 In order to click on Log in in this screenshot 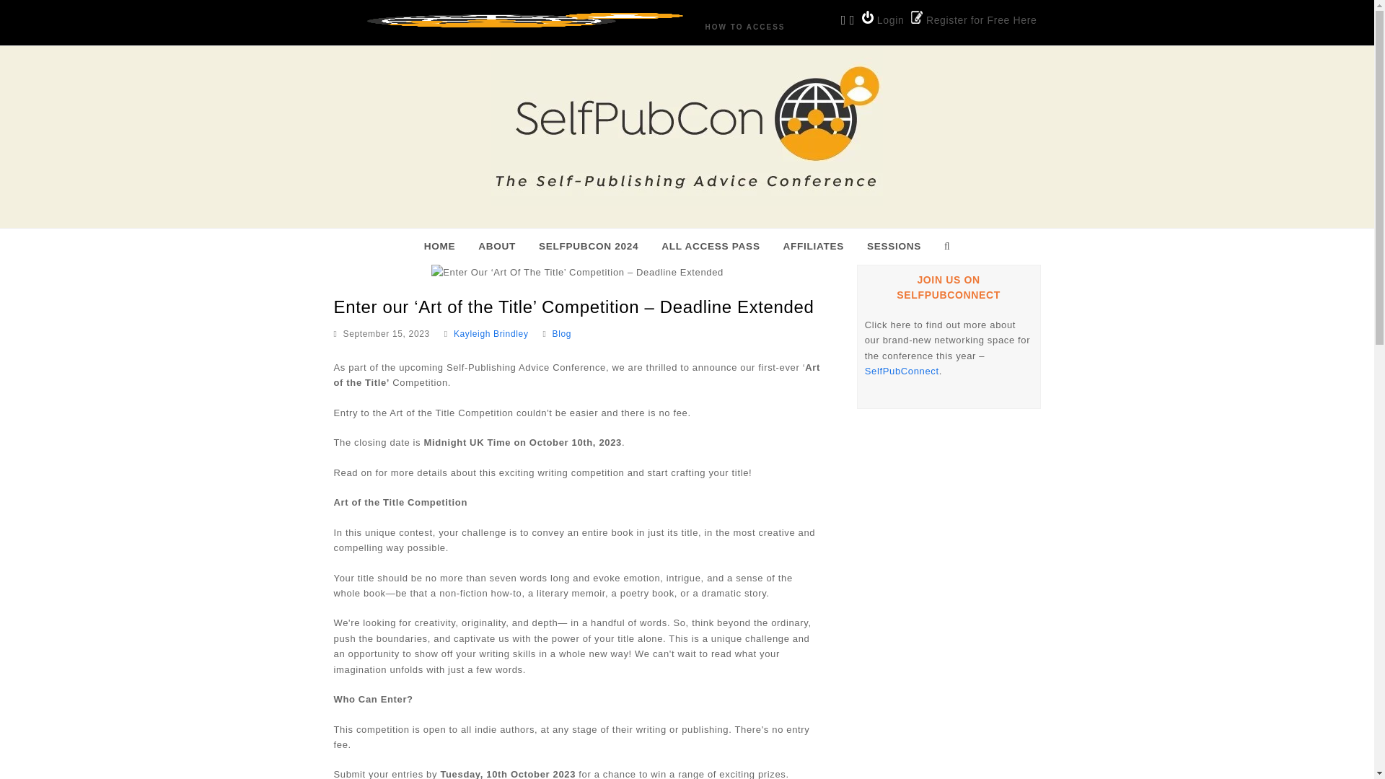, I will do `click(883, 19)`.